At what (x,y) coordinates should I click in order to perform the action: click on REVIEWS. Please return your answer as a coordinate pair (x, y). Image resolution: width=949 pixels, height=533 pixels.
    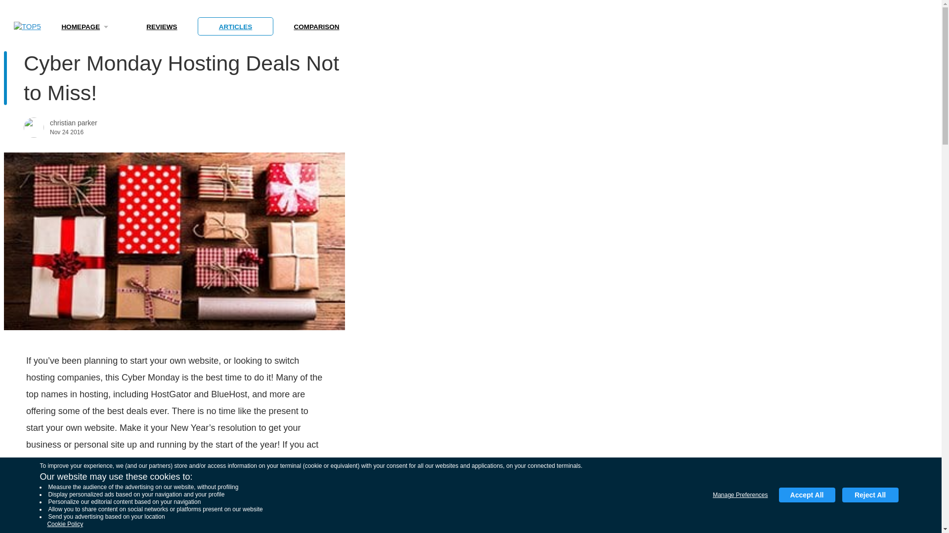
    Looking at the image, I should click on (162, 27).